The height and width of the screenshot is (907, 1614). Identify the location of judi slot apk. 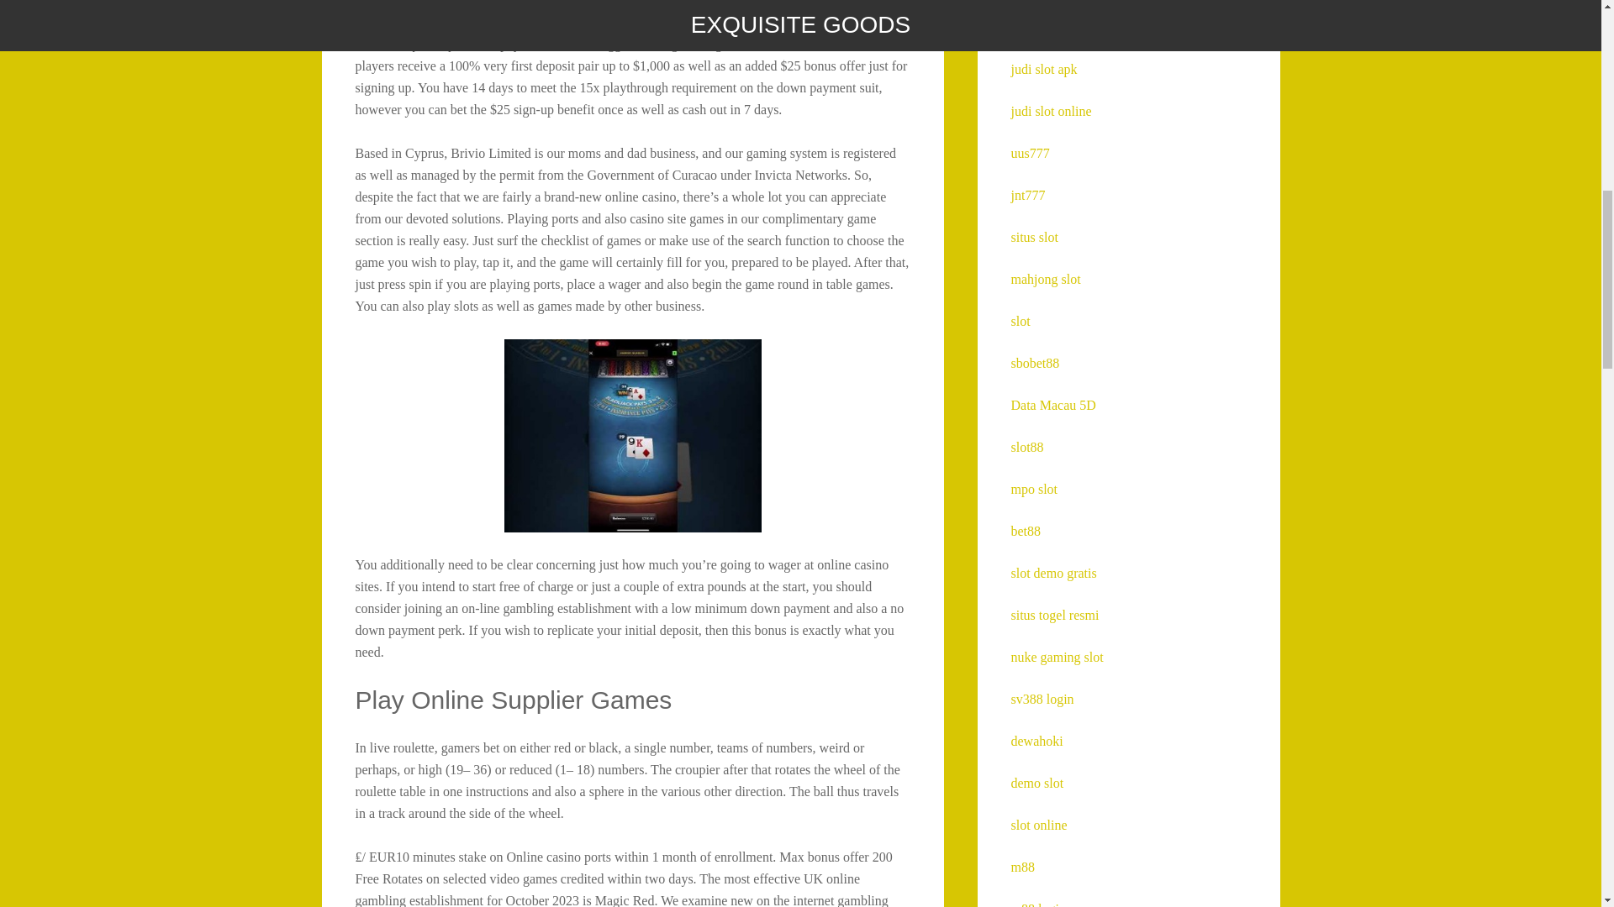
(1042, 69).